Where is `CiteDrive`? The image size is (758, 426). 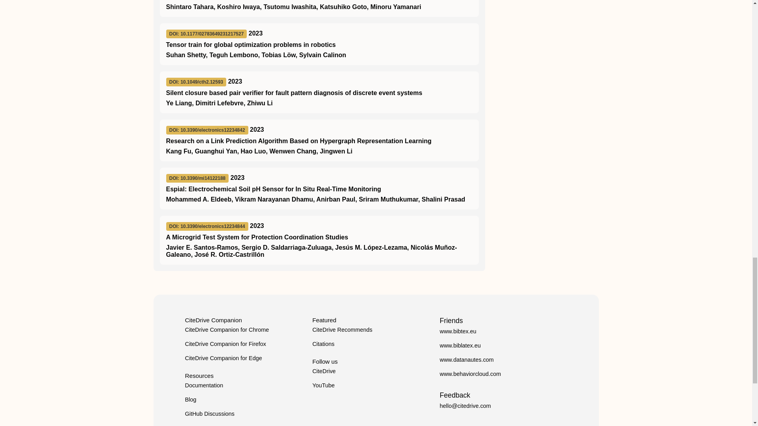
CiteDrive is located at coordinates (324, 371).